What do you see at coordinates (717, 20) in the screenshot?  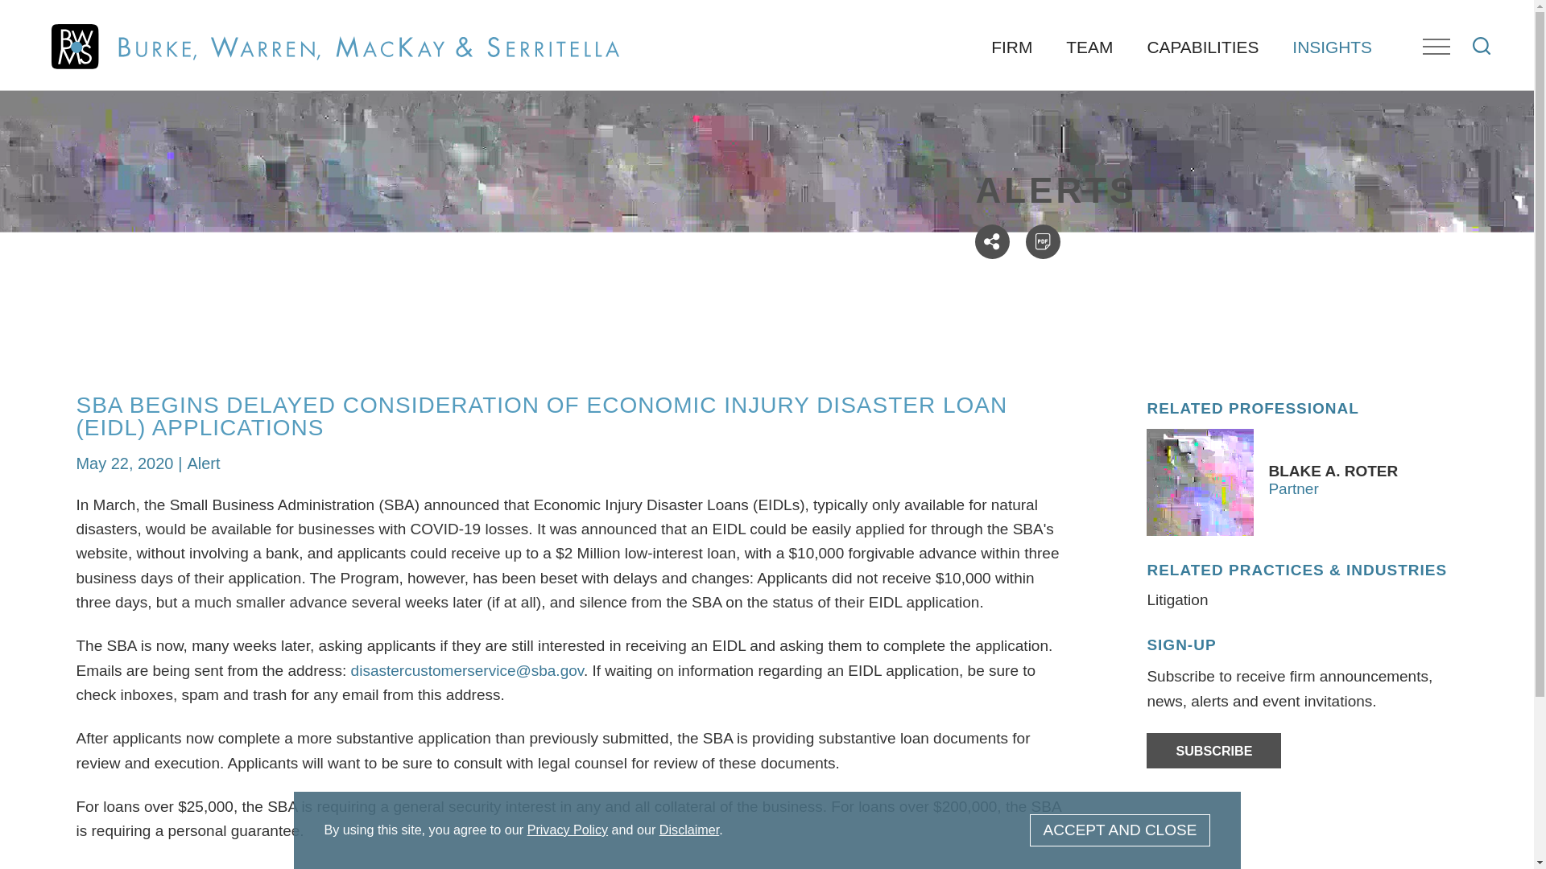 I see `Menu` at bounding box center [717, 20].